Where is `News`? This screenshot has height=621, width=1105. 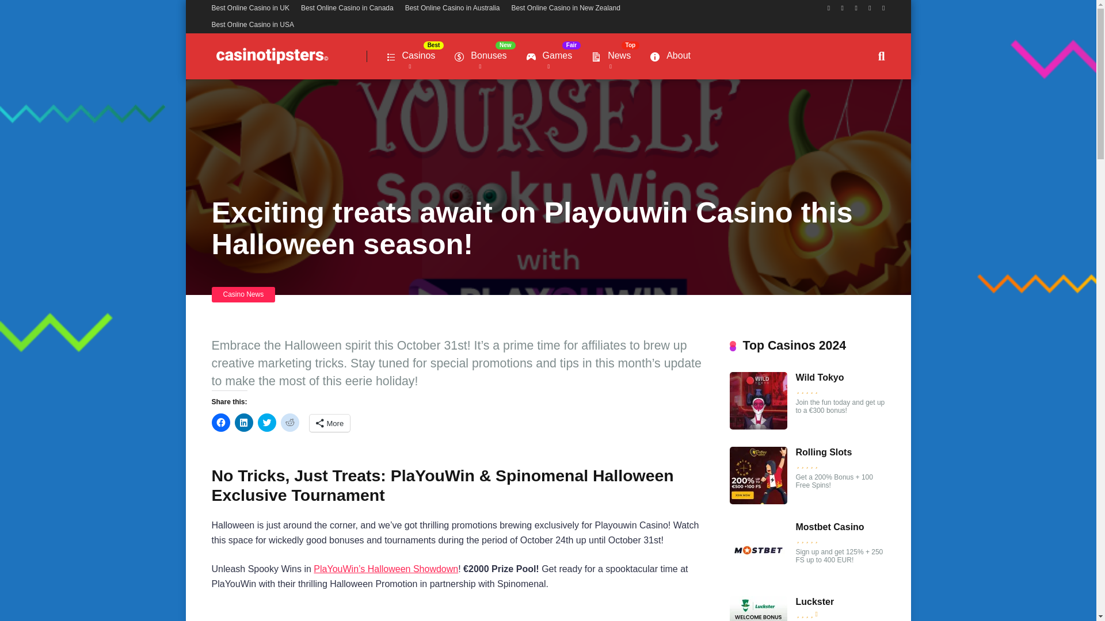 News is located at coordinates (610, 57).